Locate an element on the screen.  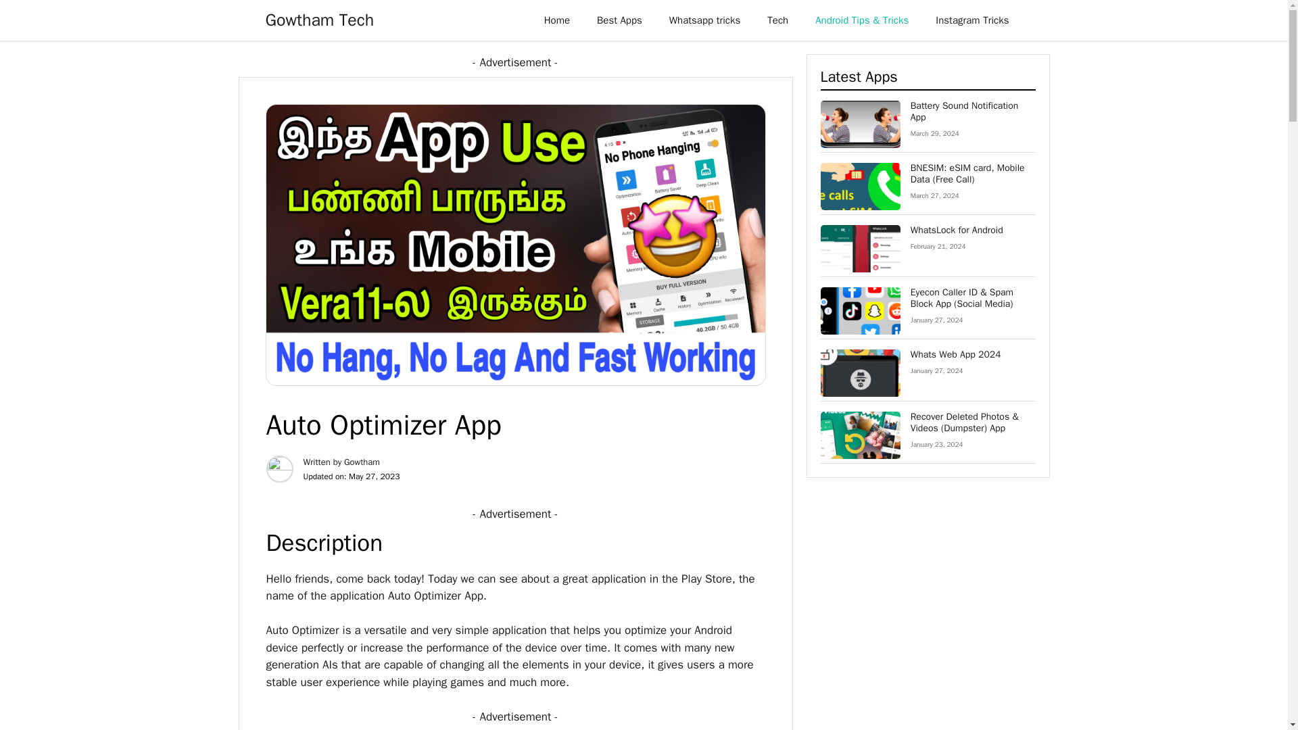
Battery Sound Notification App is located at coordinates (965, 111).